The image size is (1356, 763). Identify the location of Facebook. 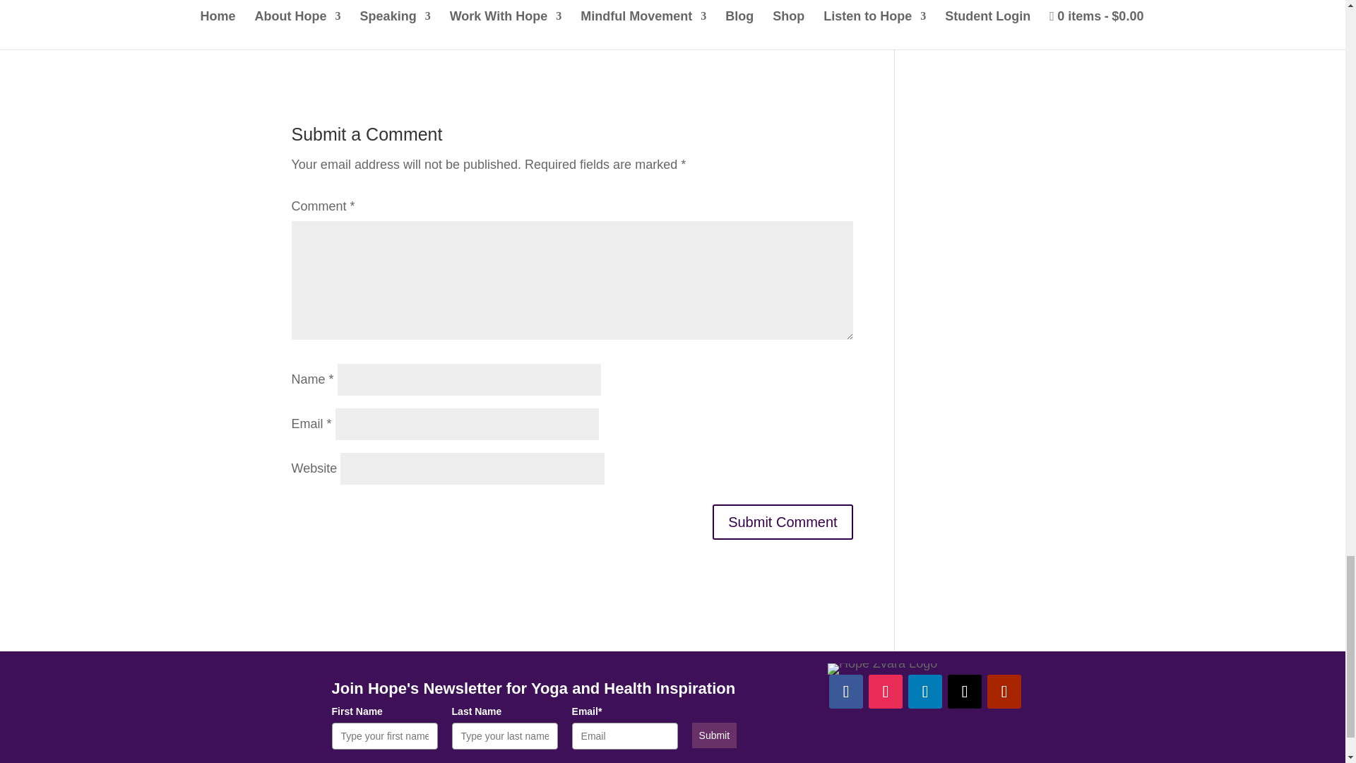
(357, 5).